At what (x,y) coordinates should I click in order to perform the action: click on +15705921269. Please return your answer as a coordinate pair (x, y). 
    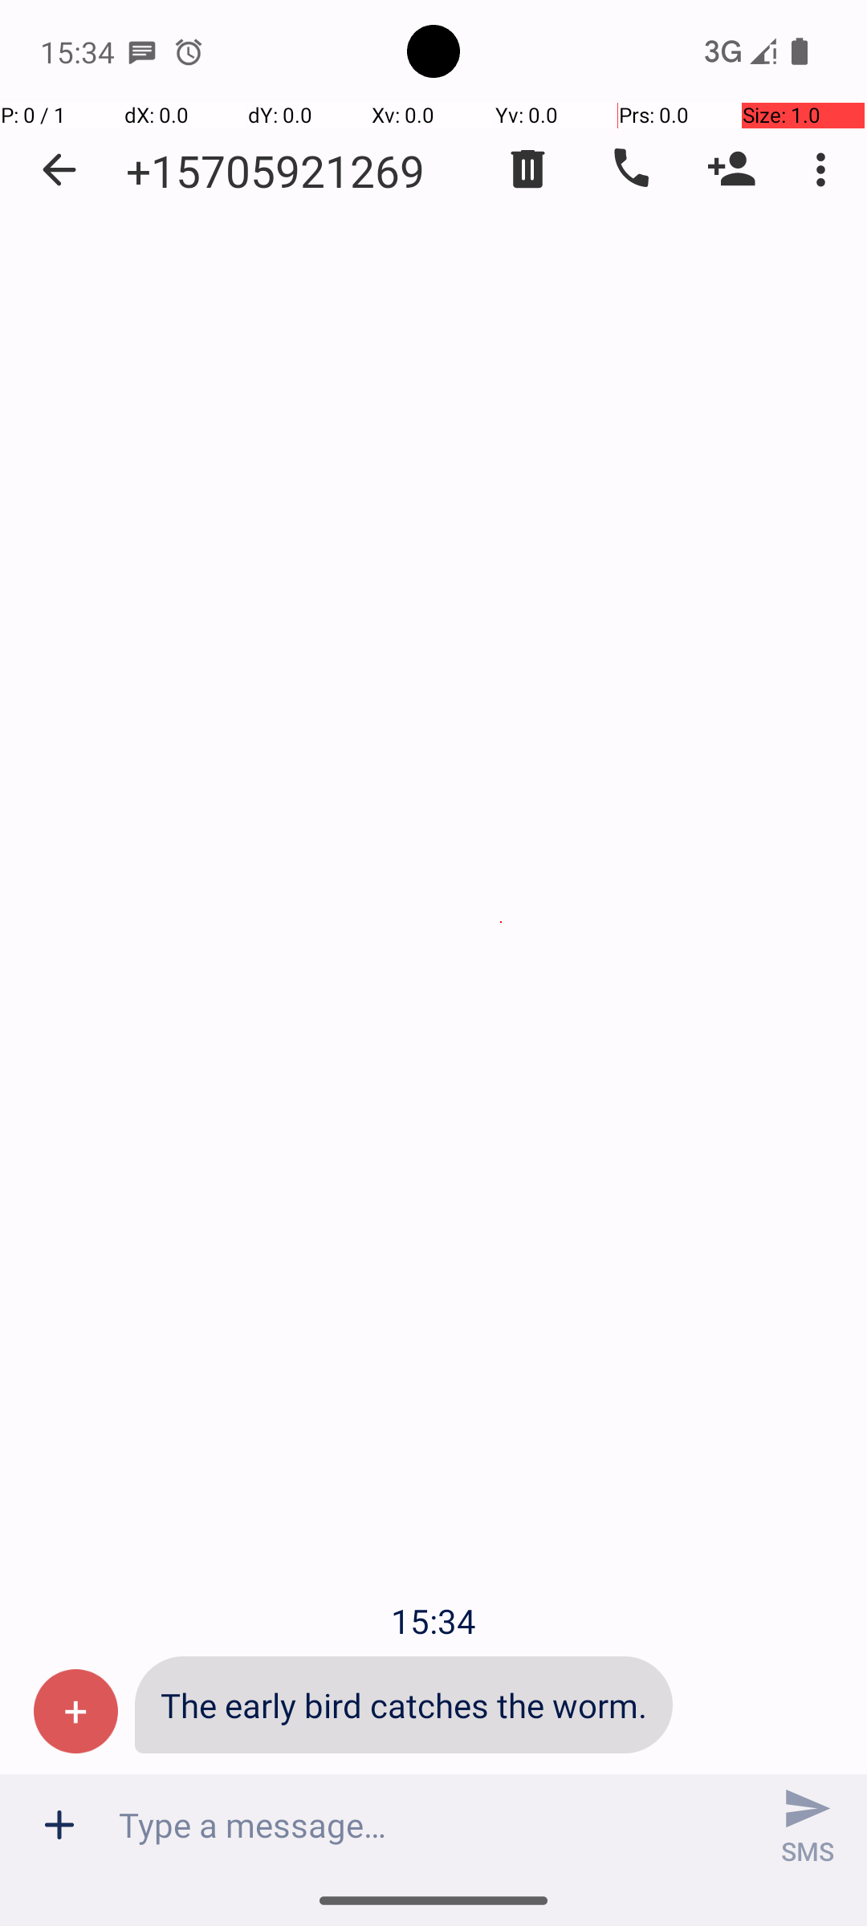
    Looking at the image, I should click on (275, 170).